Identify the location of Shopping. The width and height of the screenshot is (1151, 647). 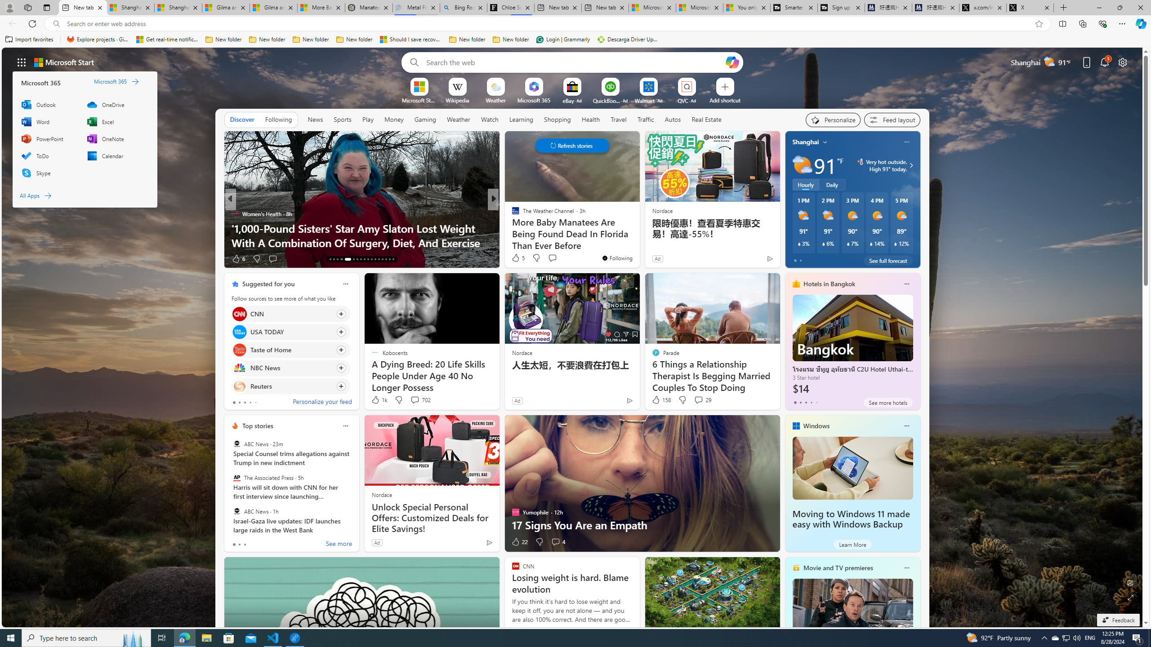
(558, 120).